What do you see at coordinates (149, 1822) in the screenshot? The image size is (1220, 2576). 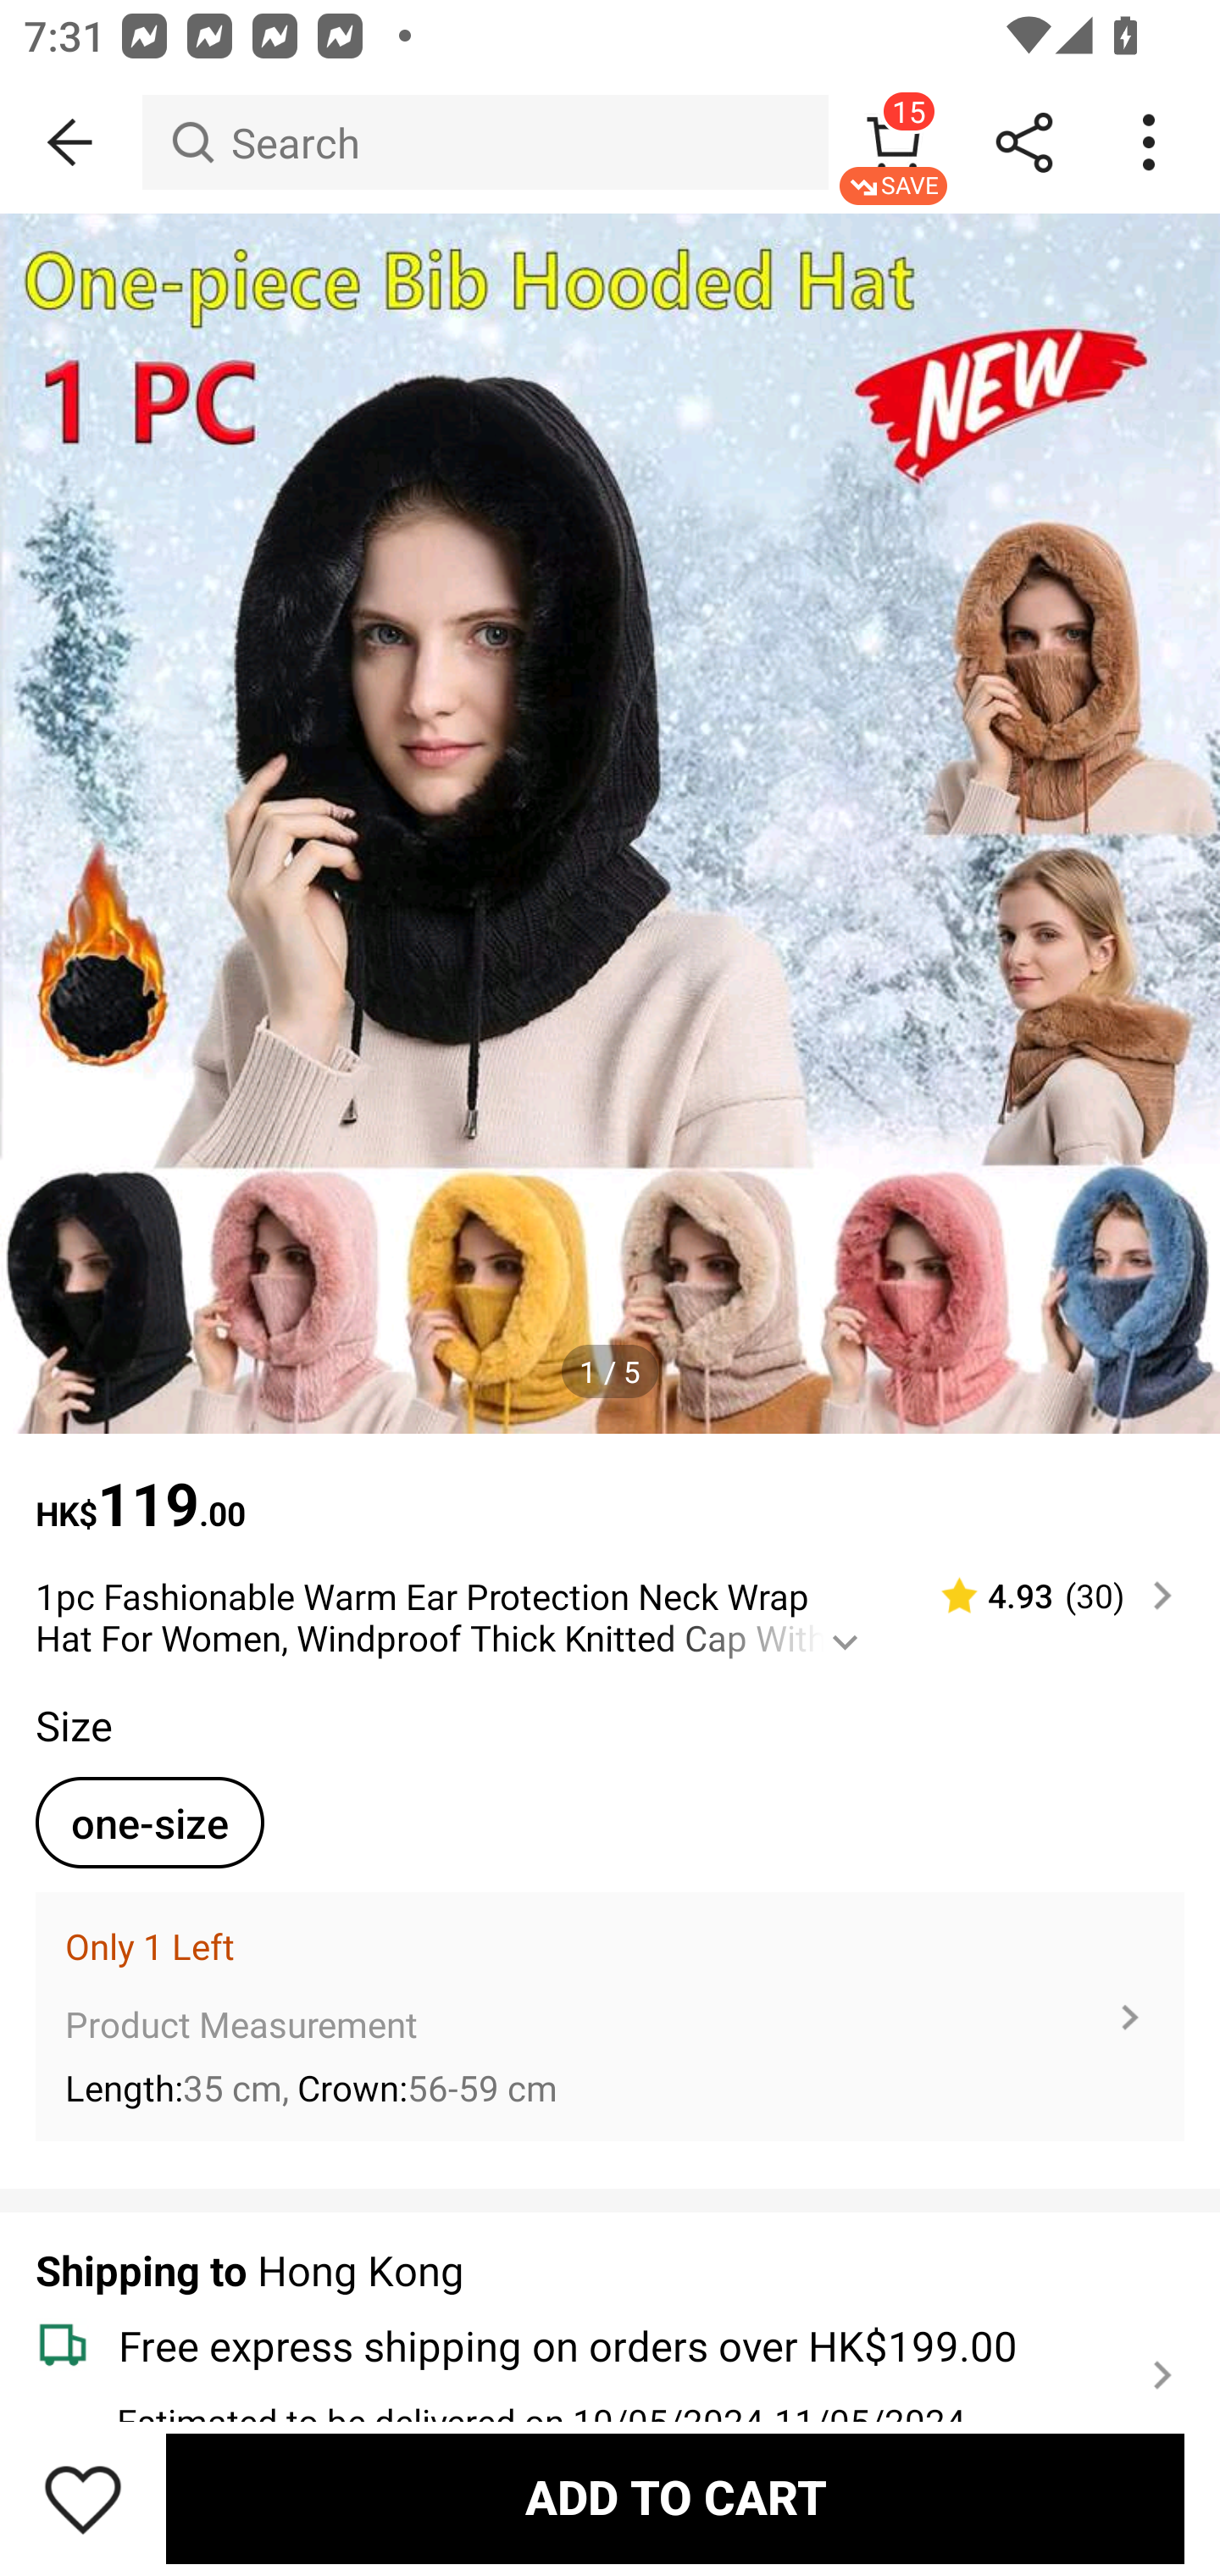 I see `one-size one-sizeselected option` at bounding box center [149, 1822].